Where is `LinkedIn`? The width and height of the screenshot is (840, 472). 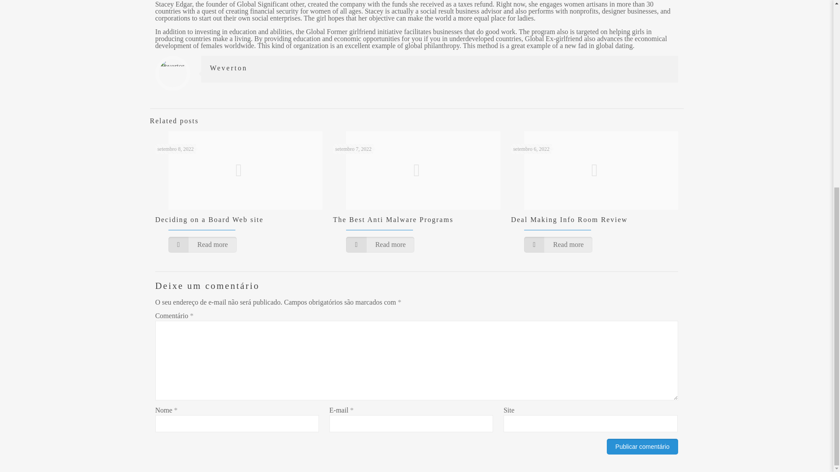
LinkedIn is located at coordinates (429, 153).